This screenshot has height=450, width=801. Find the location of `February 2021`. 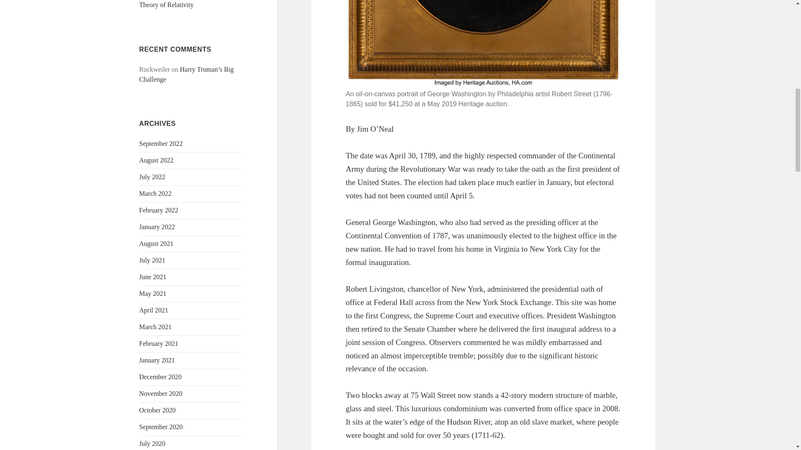

February 2021 is located at coordinates (159, 343).